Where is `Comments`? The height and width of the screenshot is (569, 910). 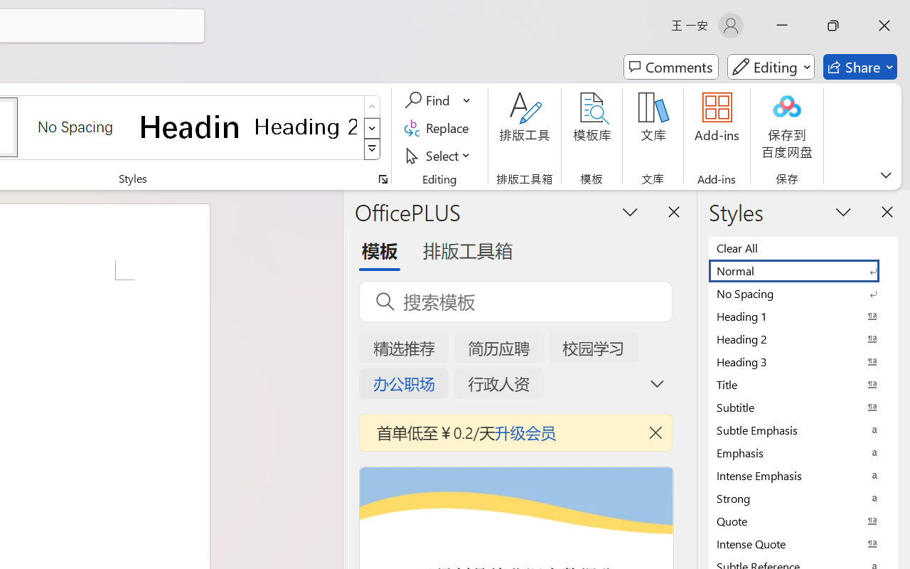 Comments is located at coordinates (671, 67).